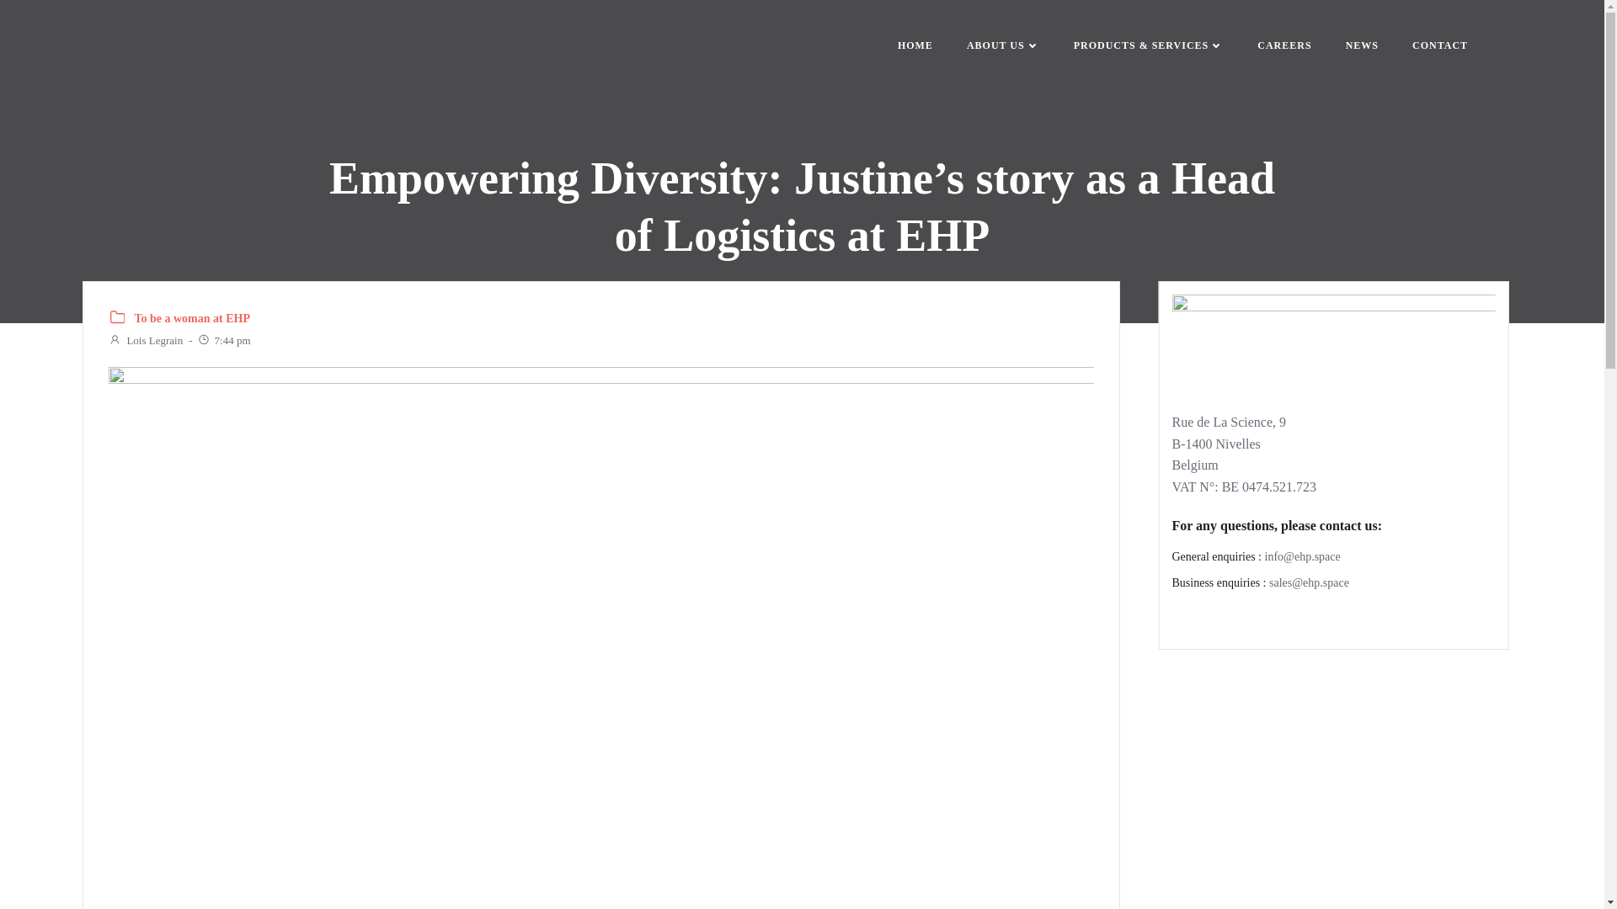 This screenshot has height=909, width=1617. I want to click on HOME, so click(915, 45).